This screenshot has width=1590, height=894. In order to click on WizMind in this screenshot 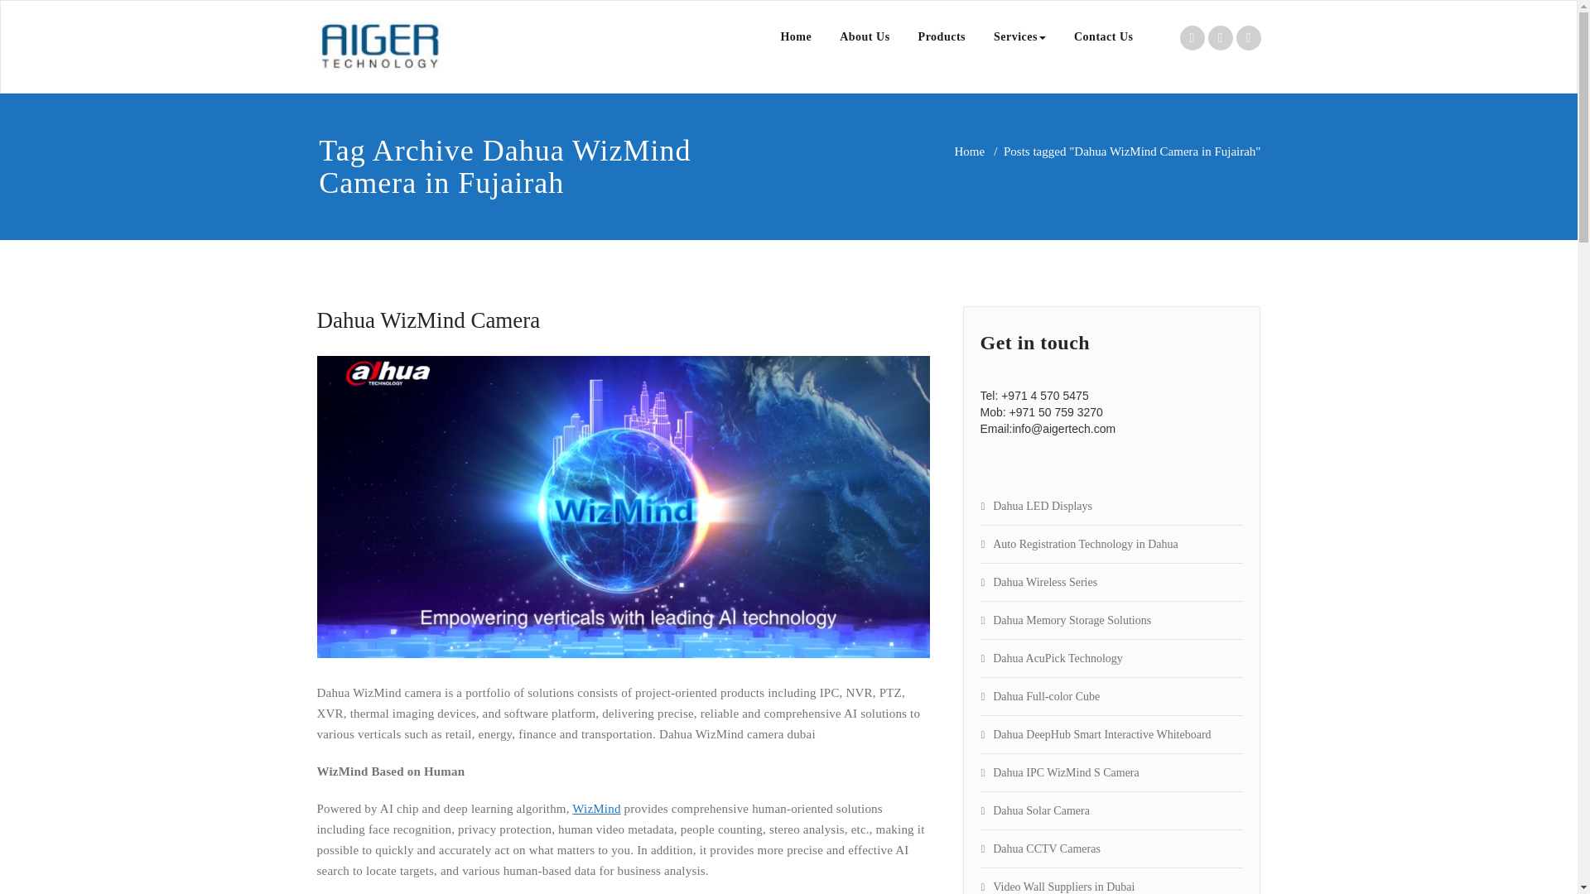, I will do `click(596, 808)`.